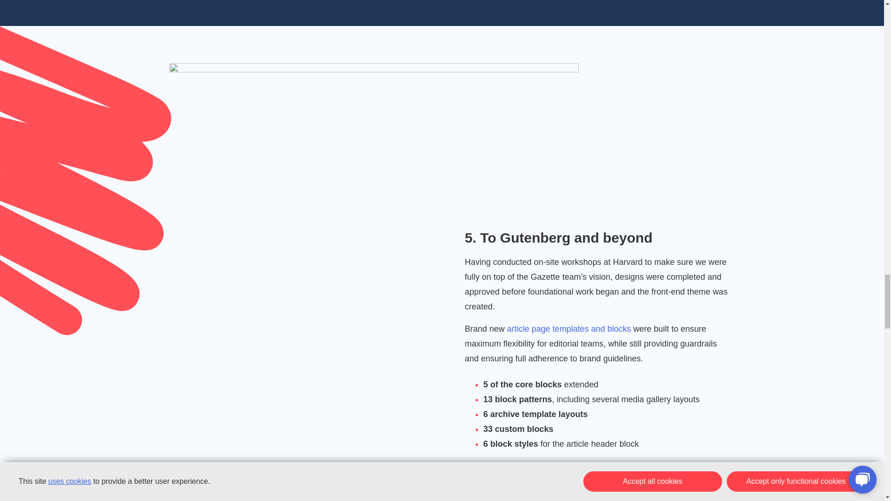 The image size is (891, 501). What do you see at coordinates (569, 328) in the screenshot?
I see `article page templates and blocks` at bounding box center [569, 328].